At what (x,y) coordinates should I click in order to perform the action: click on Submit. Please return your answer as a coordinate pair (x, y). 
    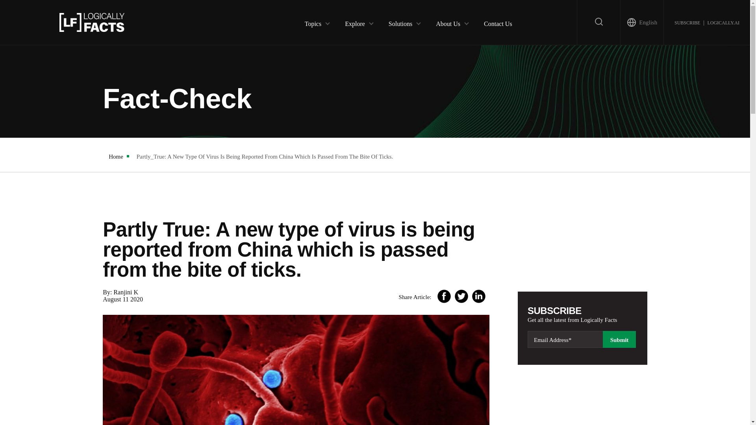
    Looking at the image, I should click on (619, 339).